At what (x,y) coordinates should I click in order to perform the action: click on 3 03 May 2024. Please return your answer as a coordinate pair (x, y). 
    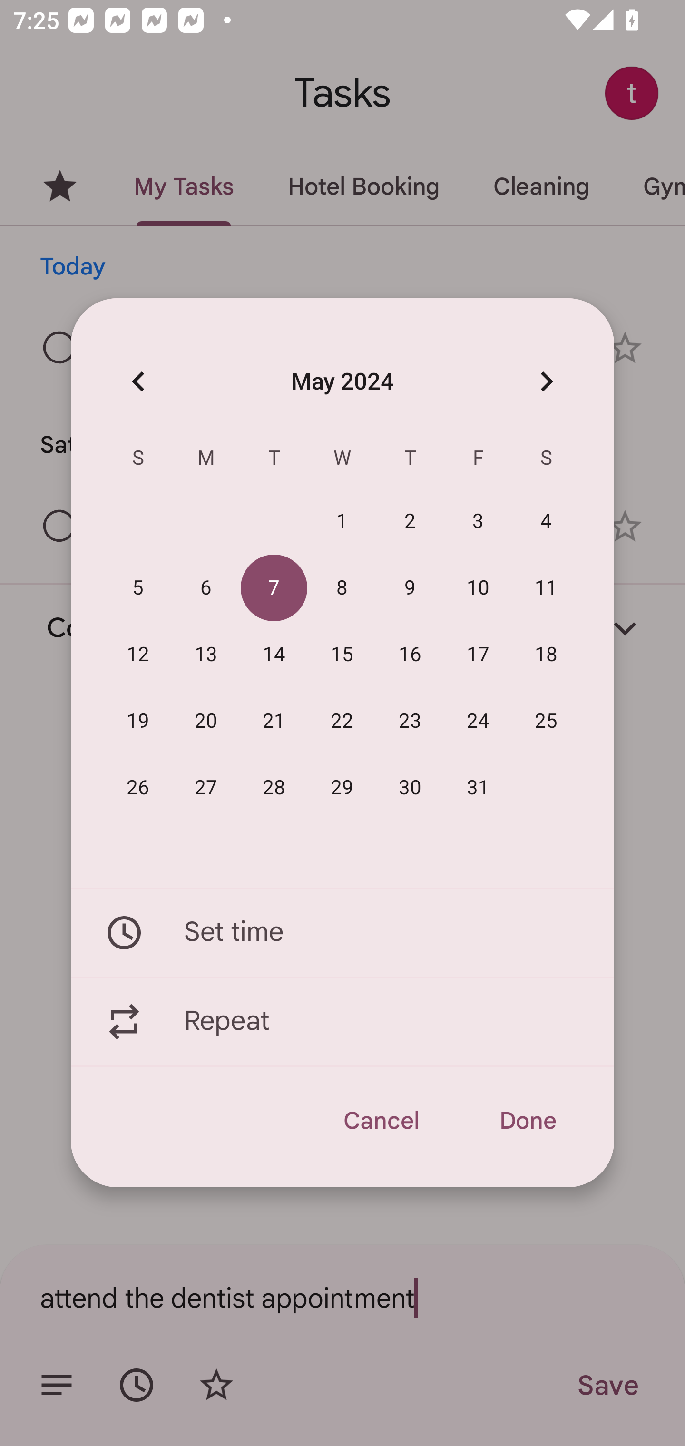
    Looking at the image, I should click on (479, 522).